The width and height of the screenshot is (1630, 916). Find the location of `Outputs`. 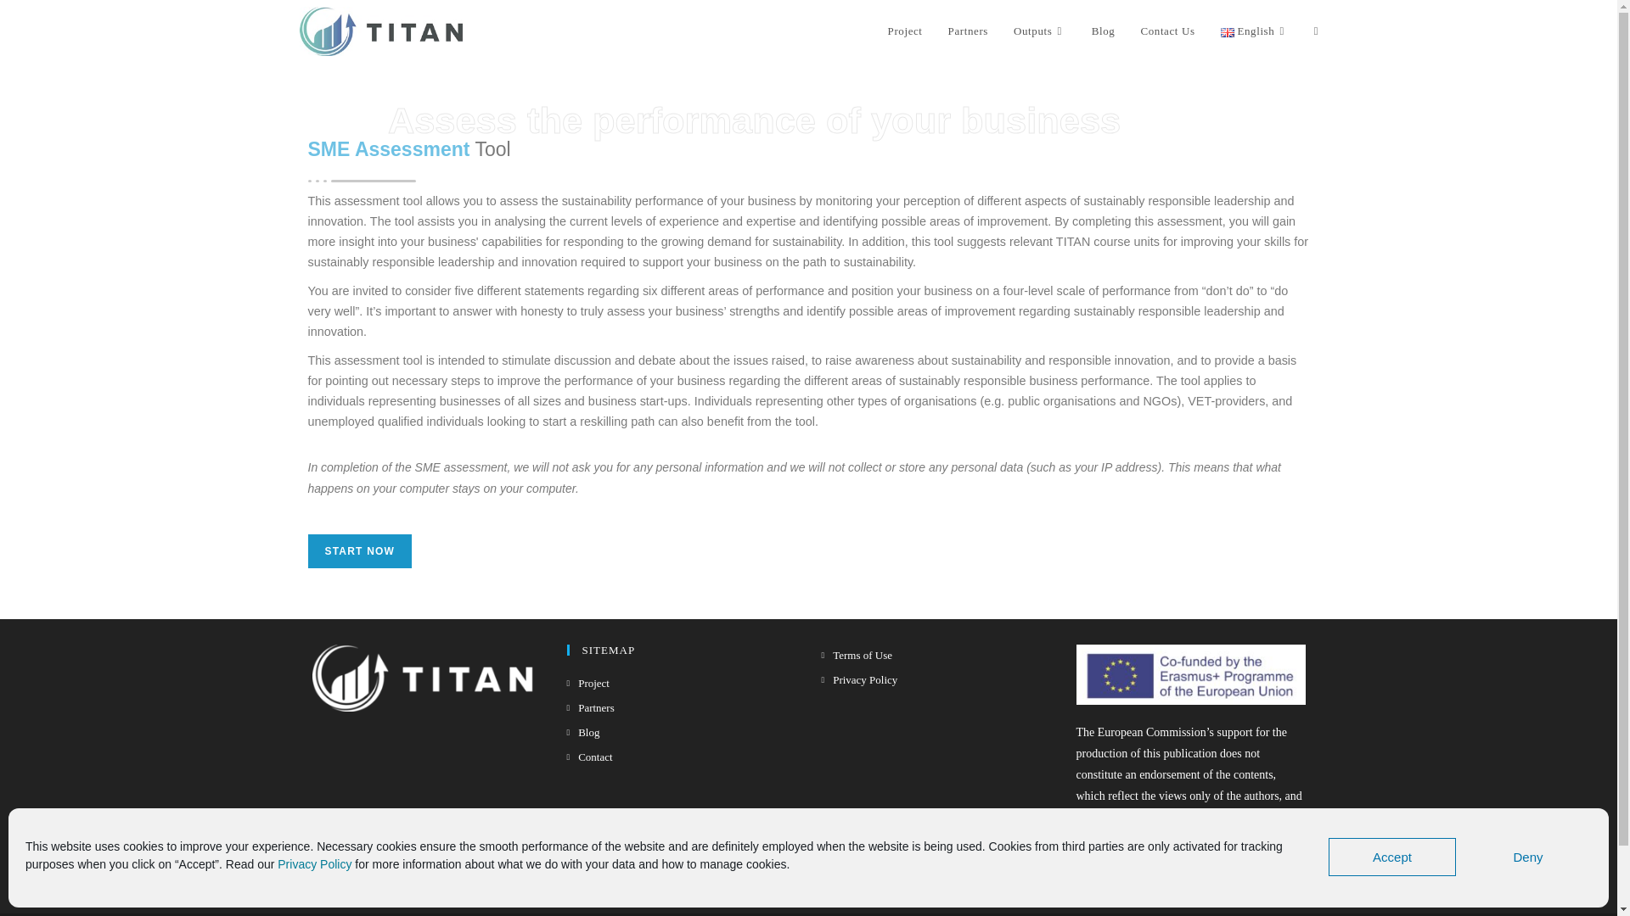

Outputs is located at coordinates (1039, 31).